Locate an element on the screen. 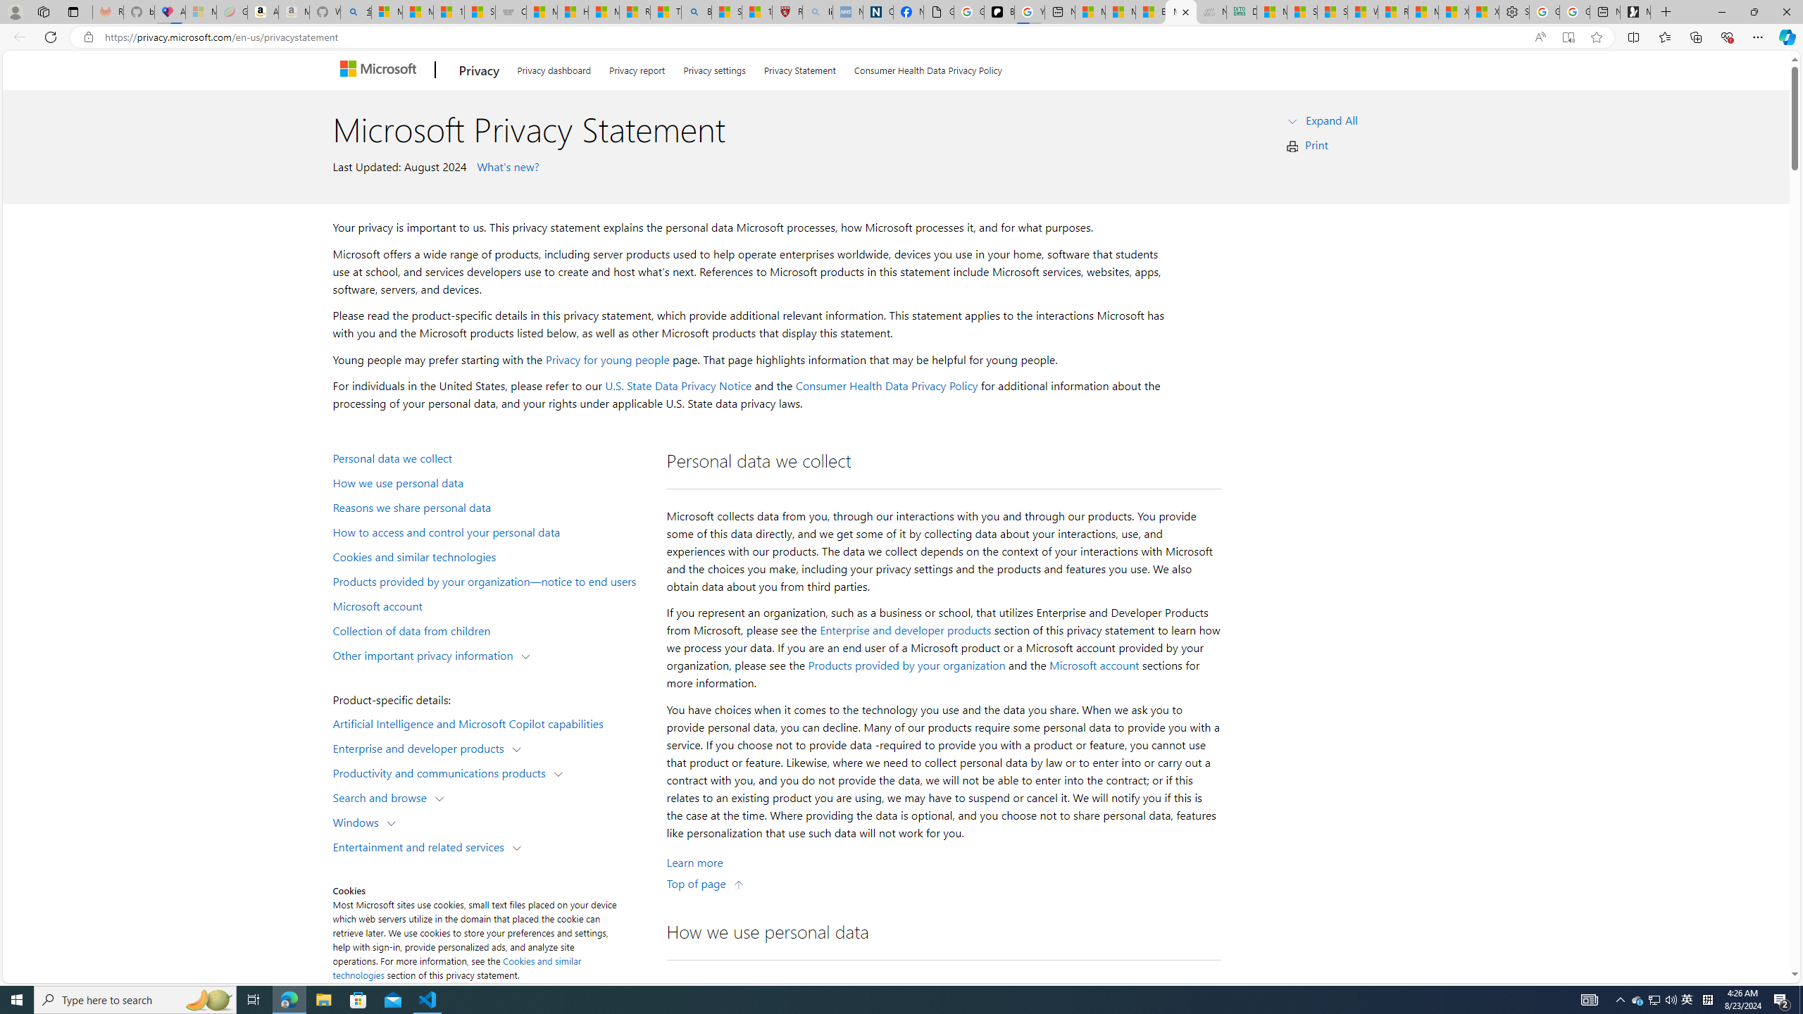  Be Smart | creating Science videos | Patreon is located at coordinates (999, 12).